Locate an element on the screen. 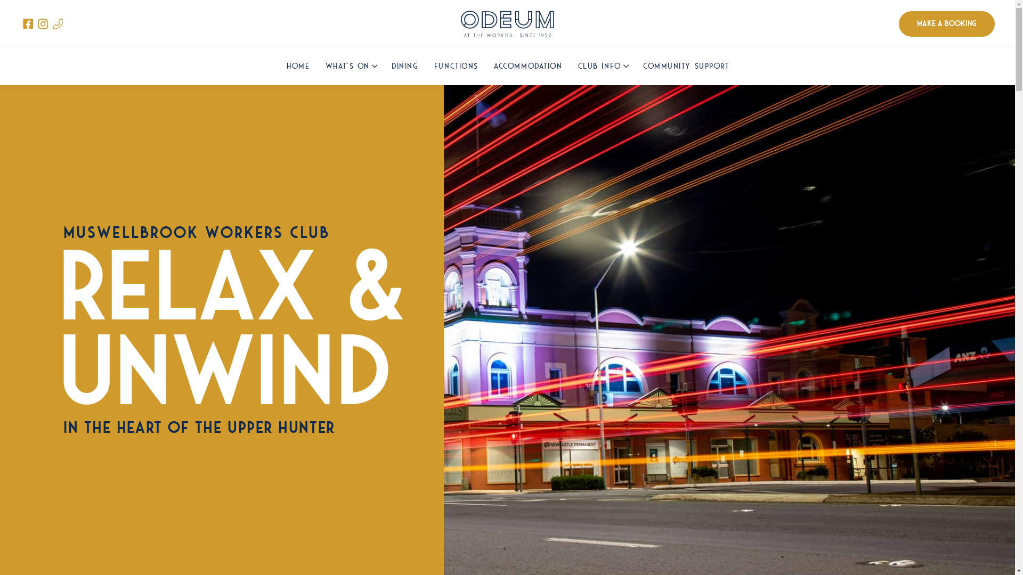 This screenshot has height=575, width=1023. DINING is located at coordinates (405, 67).